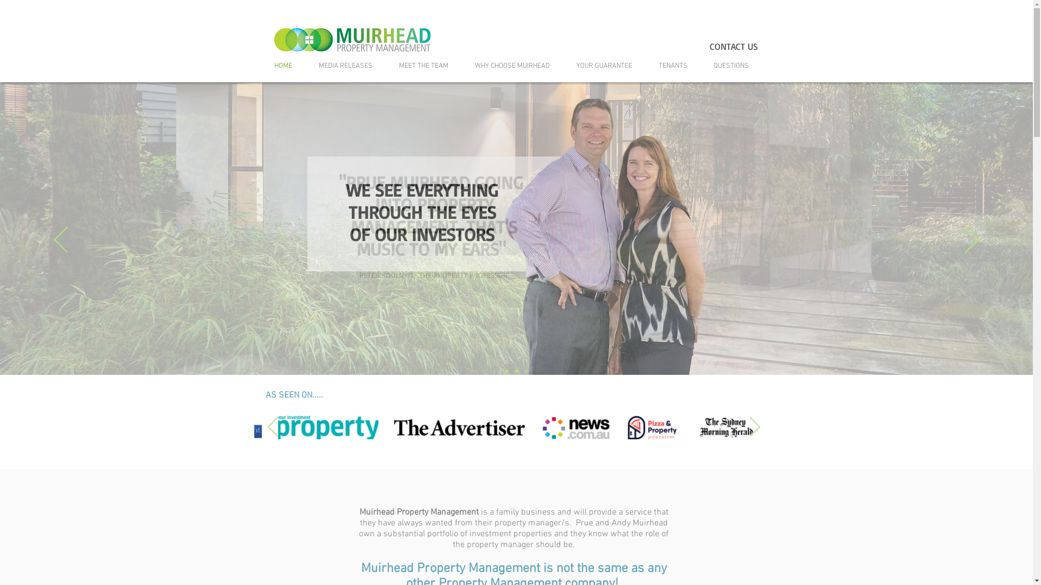  What do you see at coordinates (287, 66) in the screenshot?
I see `HOME` at bounding box center [287, 66].